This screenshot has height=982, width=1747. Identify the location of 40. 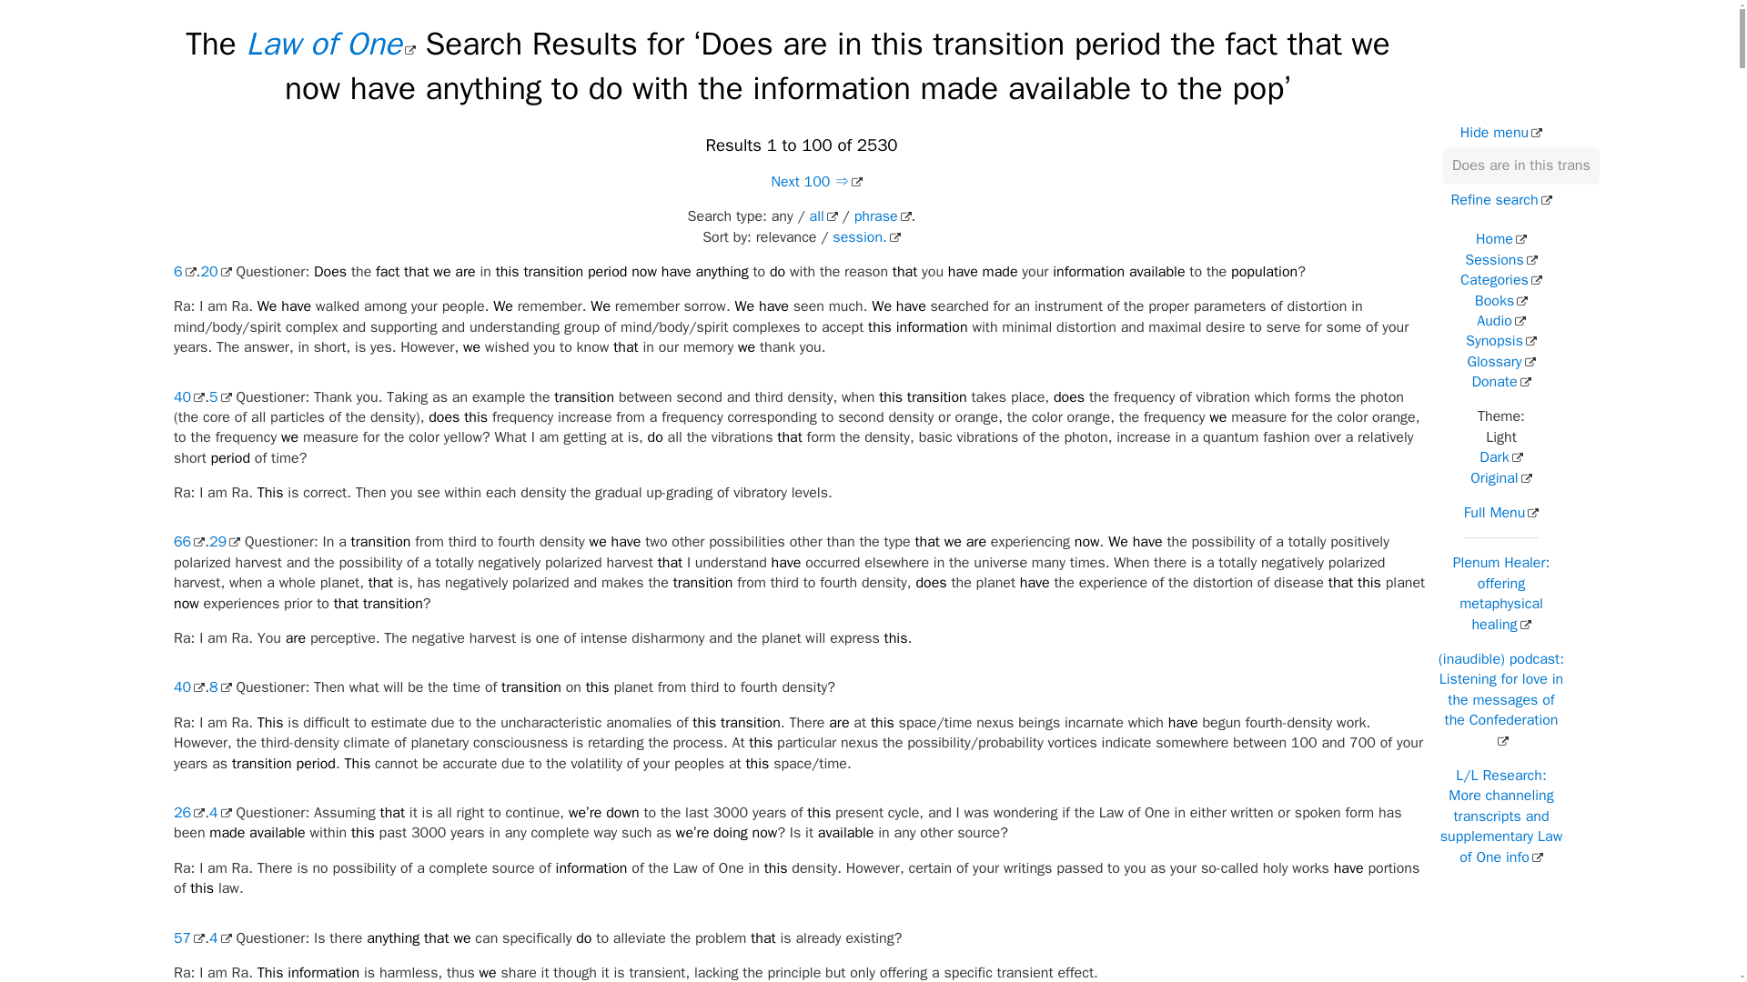
(188, 396).